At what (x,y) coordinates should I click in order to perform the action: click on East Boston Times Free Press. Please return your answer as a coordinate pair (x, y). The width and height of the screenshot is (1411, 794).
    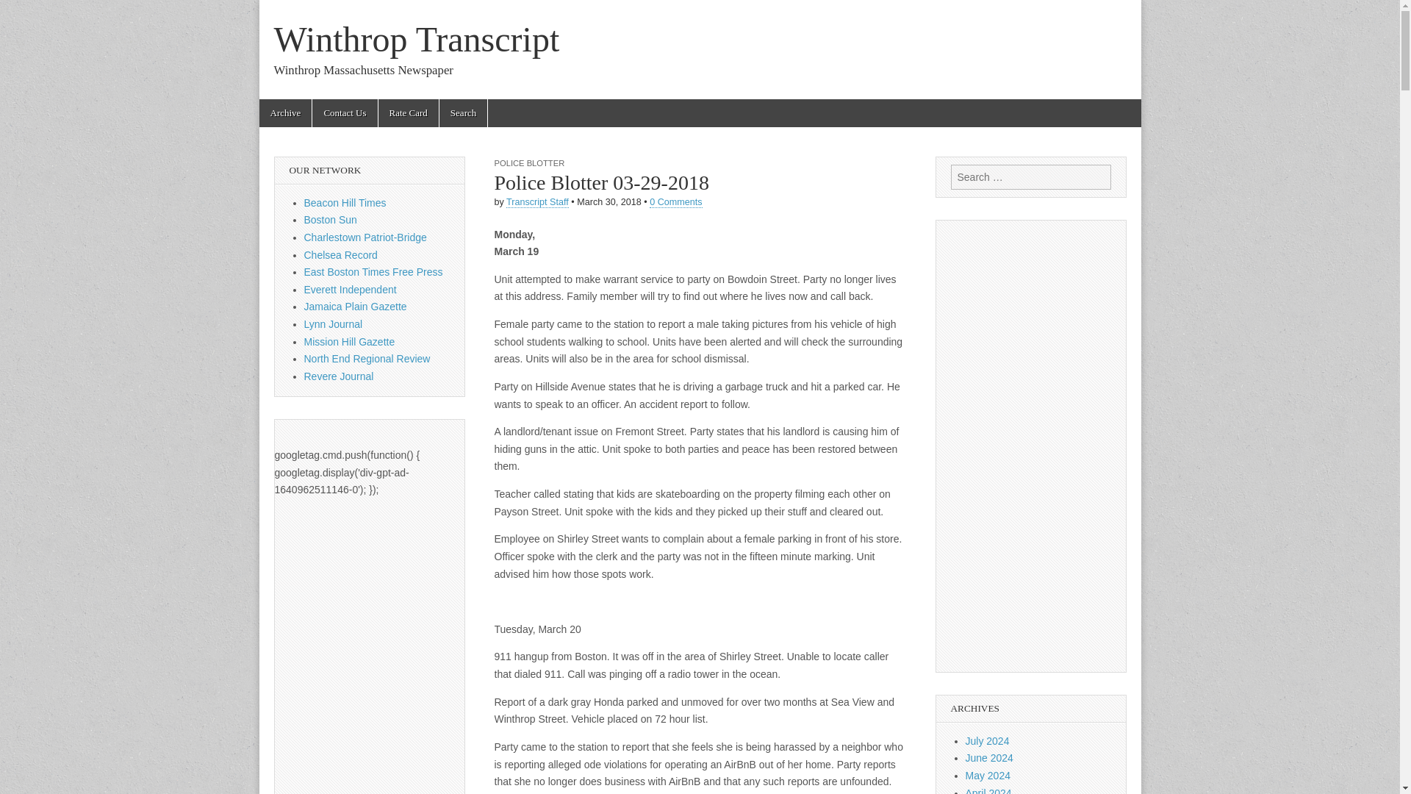
    Looking at the image, I should click on (373, 272).